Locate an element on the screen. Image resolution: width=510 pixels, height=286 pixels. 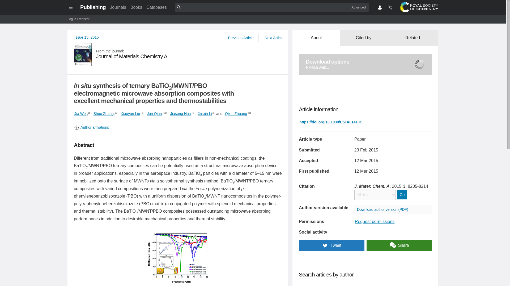
About is located at coordinates (316, 38).